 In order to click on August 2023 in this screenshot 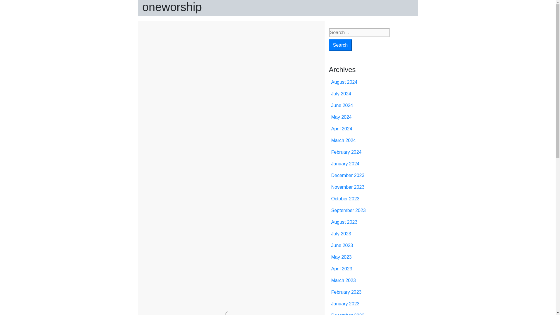, I will do `click(344, 222)`.